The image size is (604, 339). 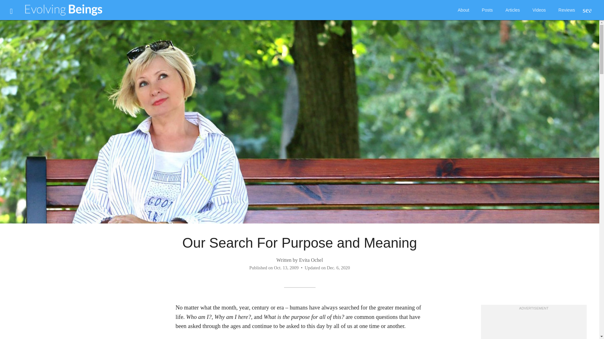 I want to click on Reviews, so click(x=566, y=10).